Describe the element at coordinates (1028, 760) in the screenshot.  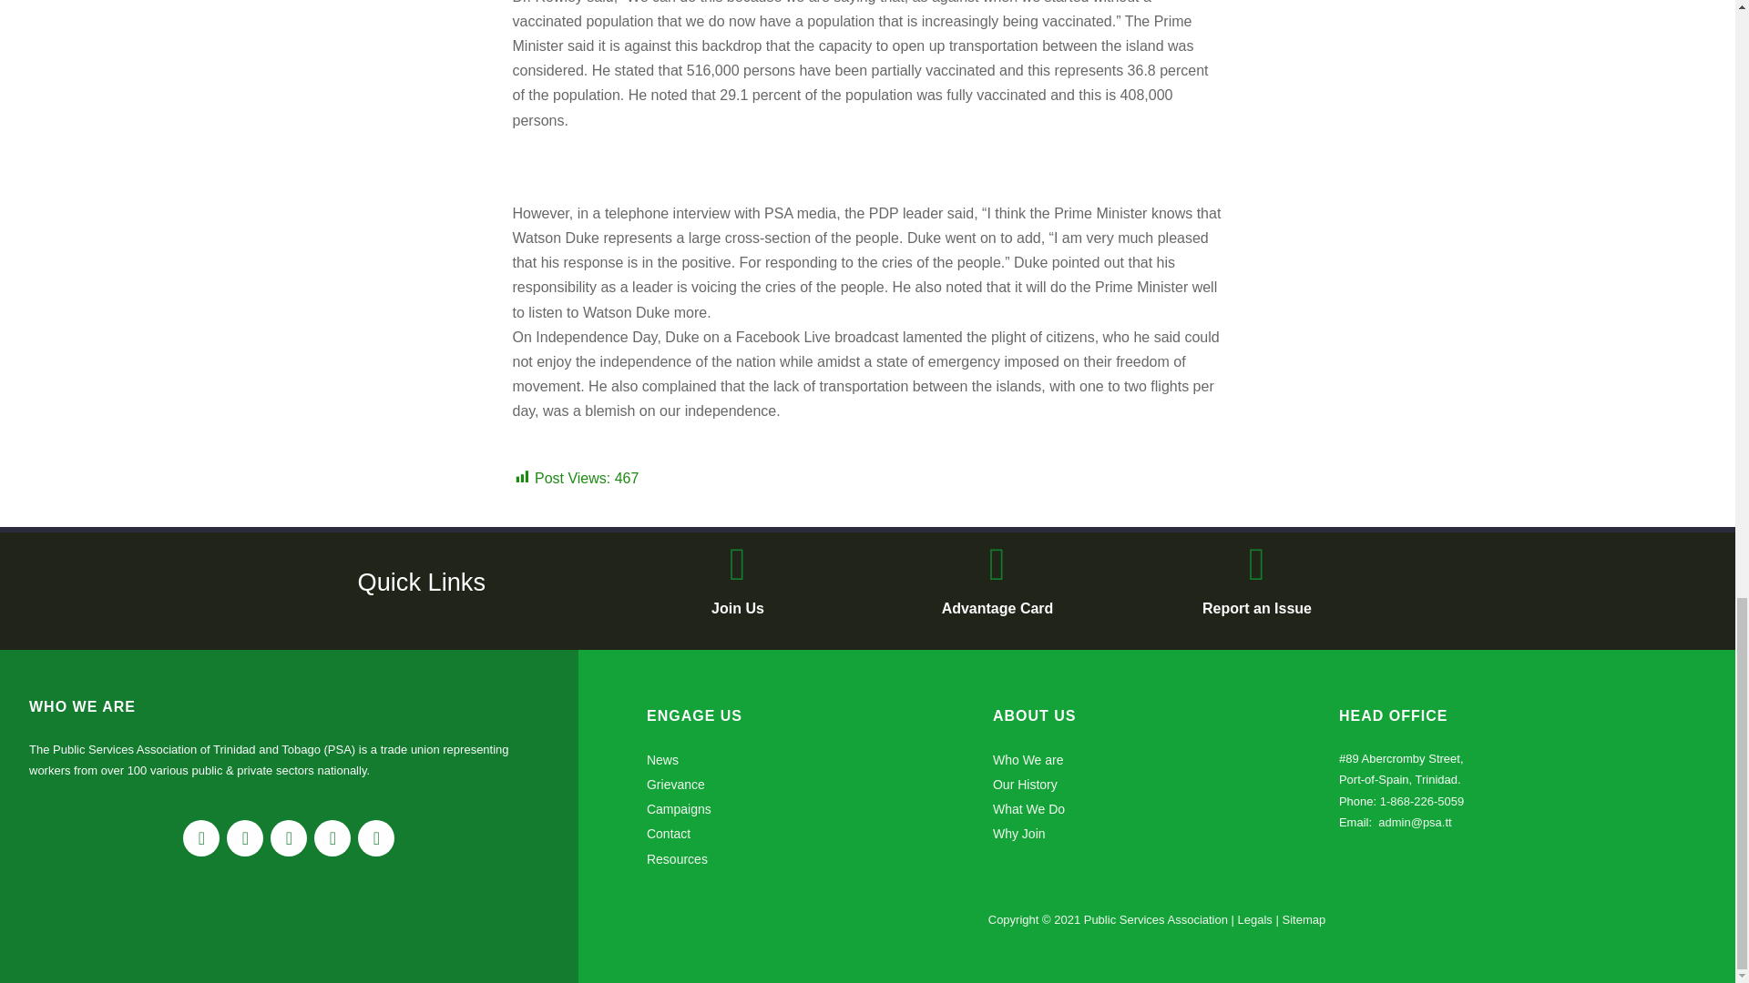
I see `Who We are` at that location.